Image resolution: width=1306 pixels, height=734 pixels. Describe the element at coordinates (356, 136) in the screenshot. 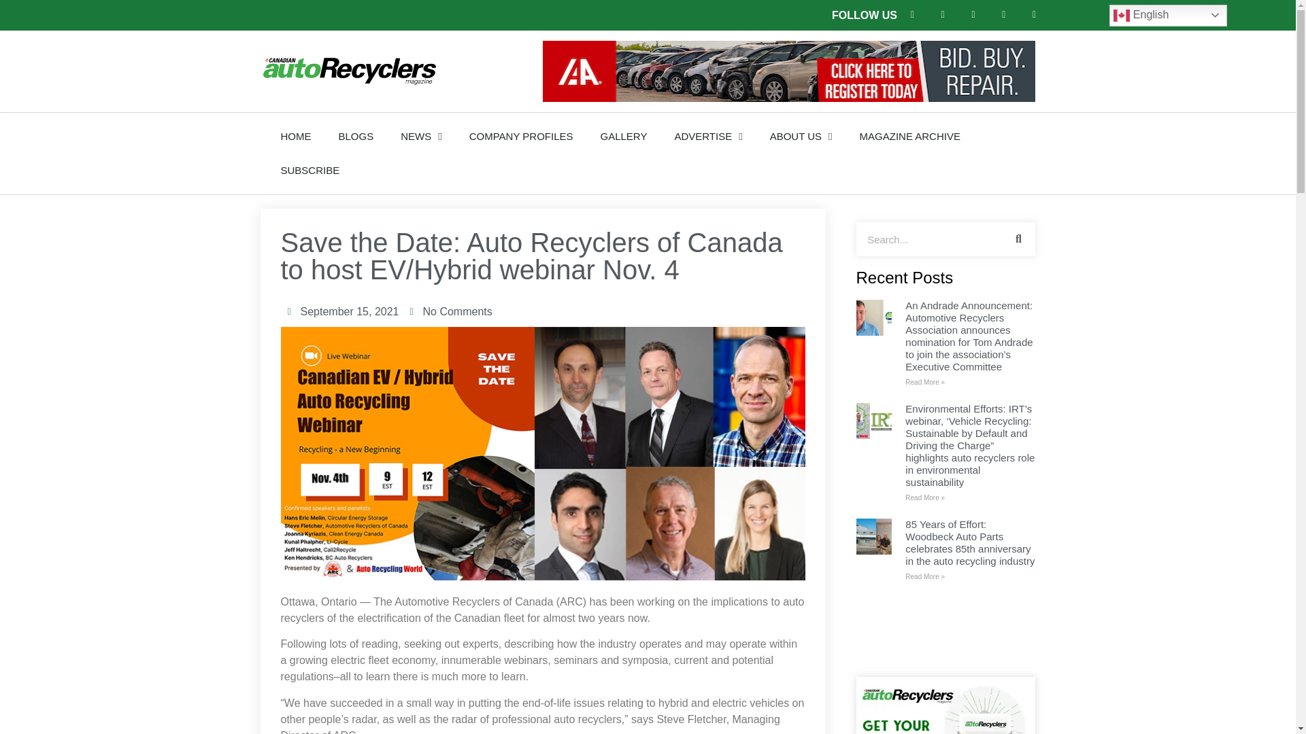

I see `BLOGS` at that location.